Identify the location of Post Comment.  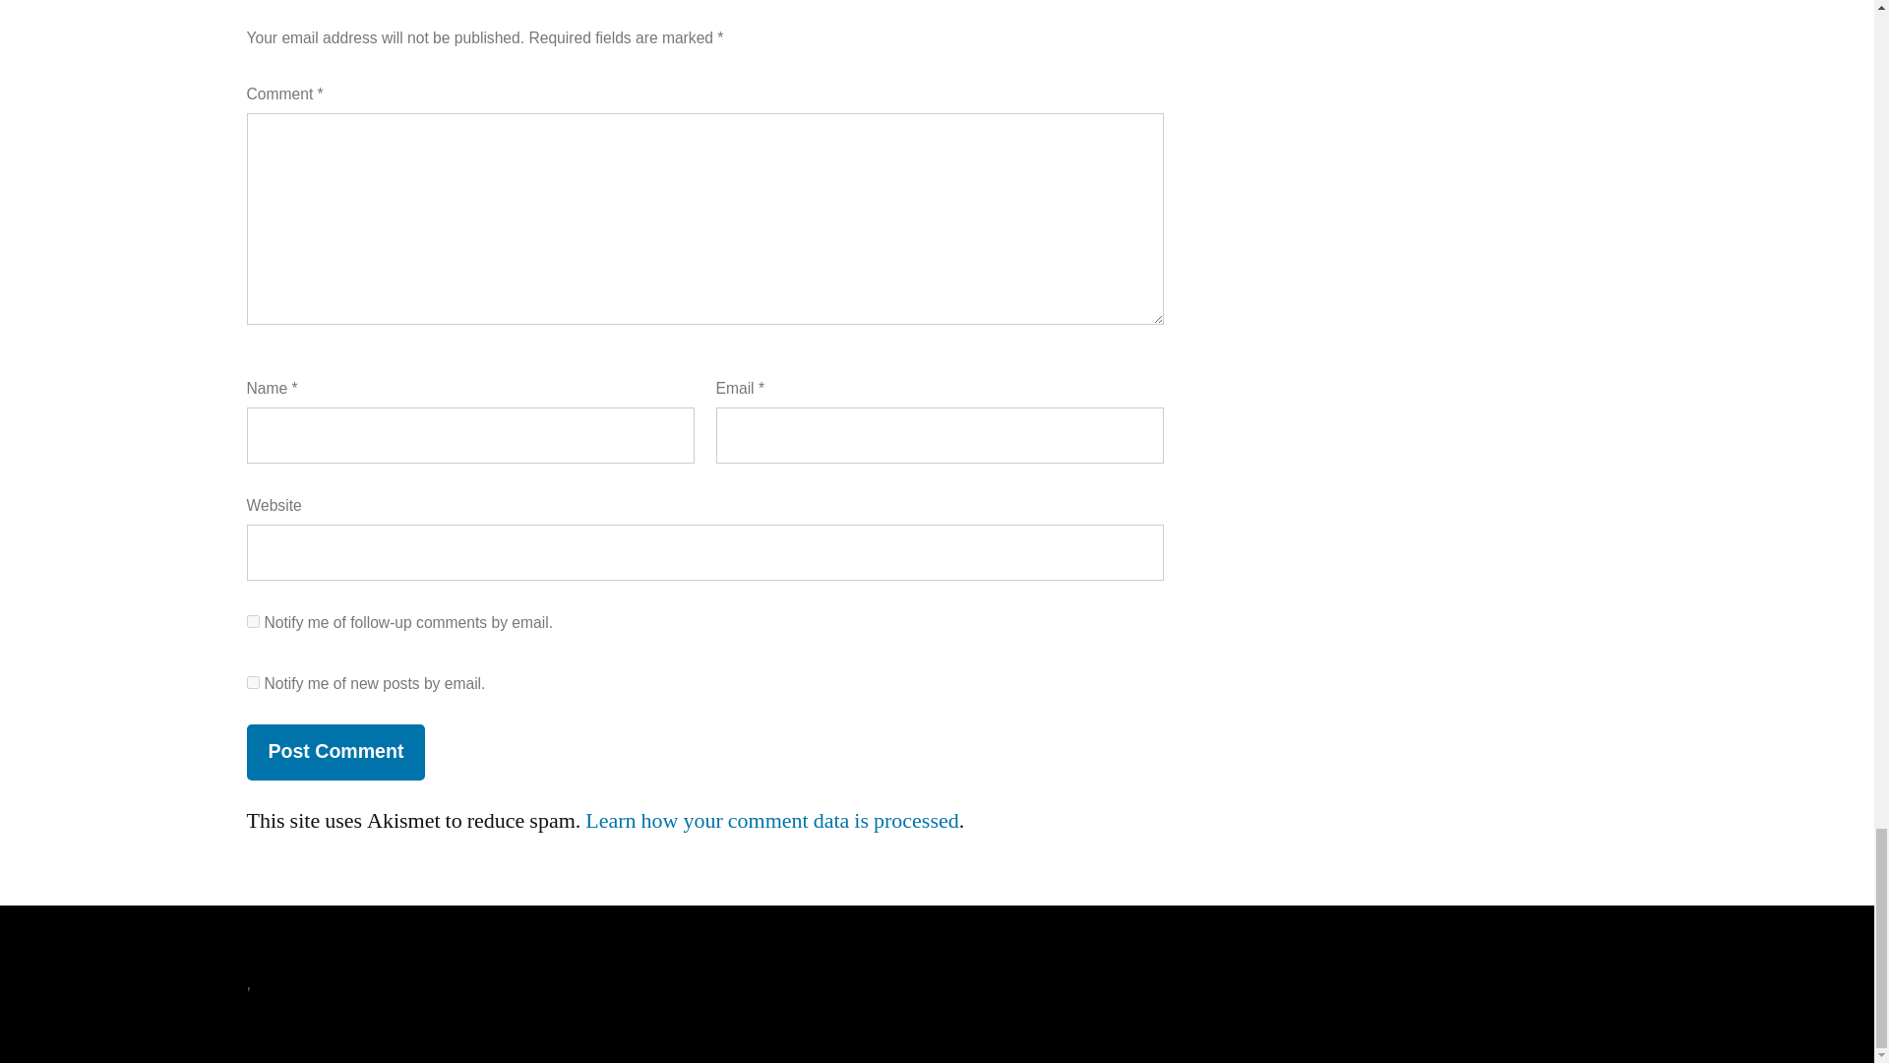
(335, 752).